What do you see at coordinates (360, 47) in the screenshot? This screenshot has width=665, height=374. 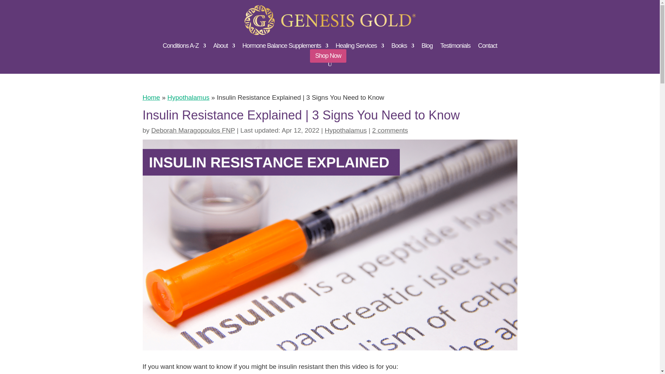 I see `Healing Services` at bounding box center [360, 47].